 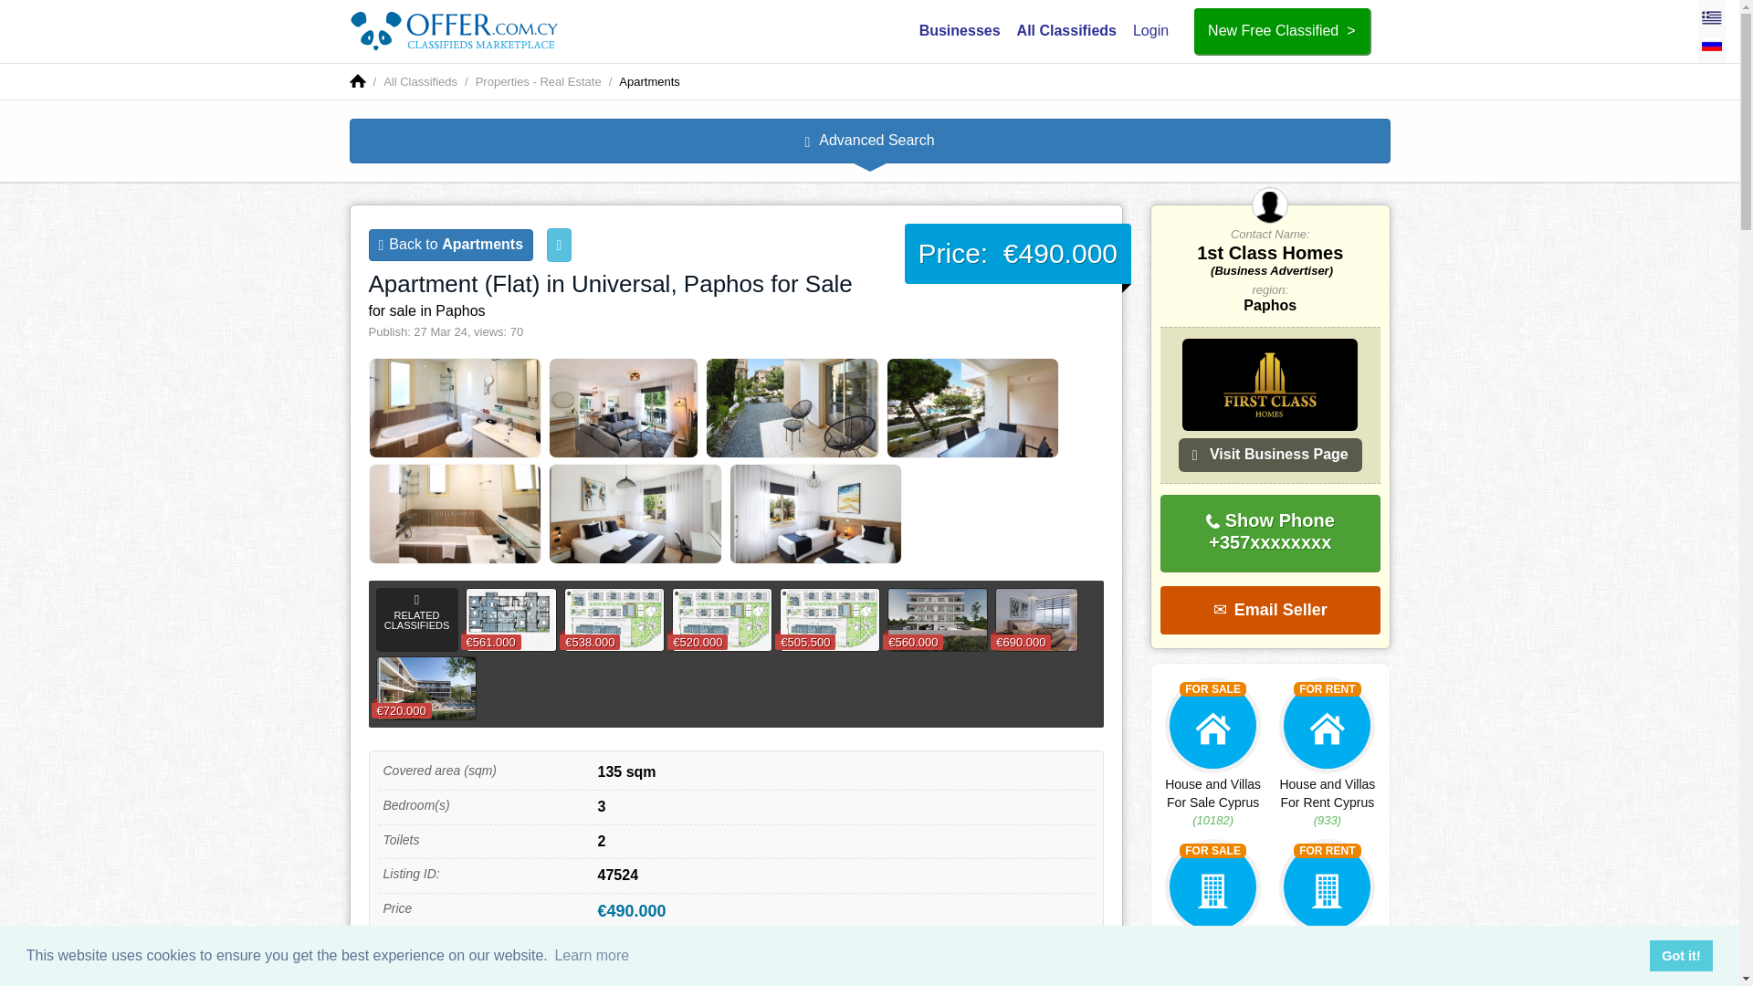 I want to click on Got it!, so click(x=1680, y=955).